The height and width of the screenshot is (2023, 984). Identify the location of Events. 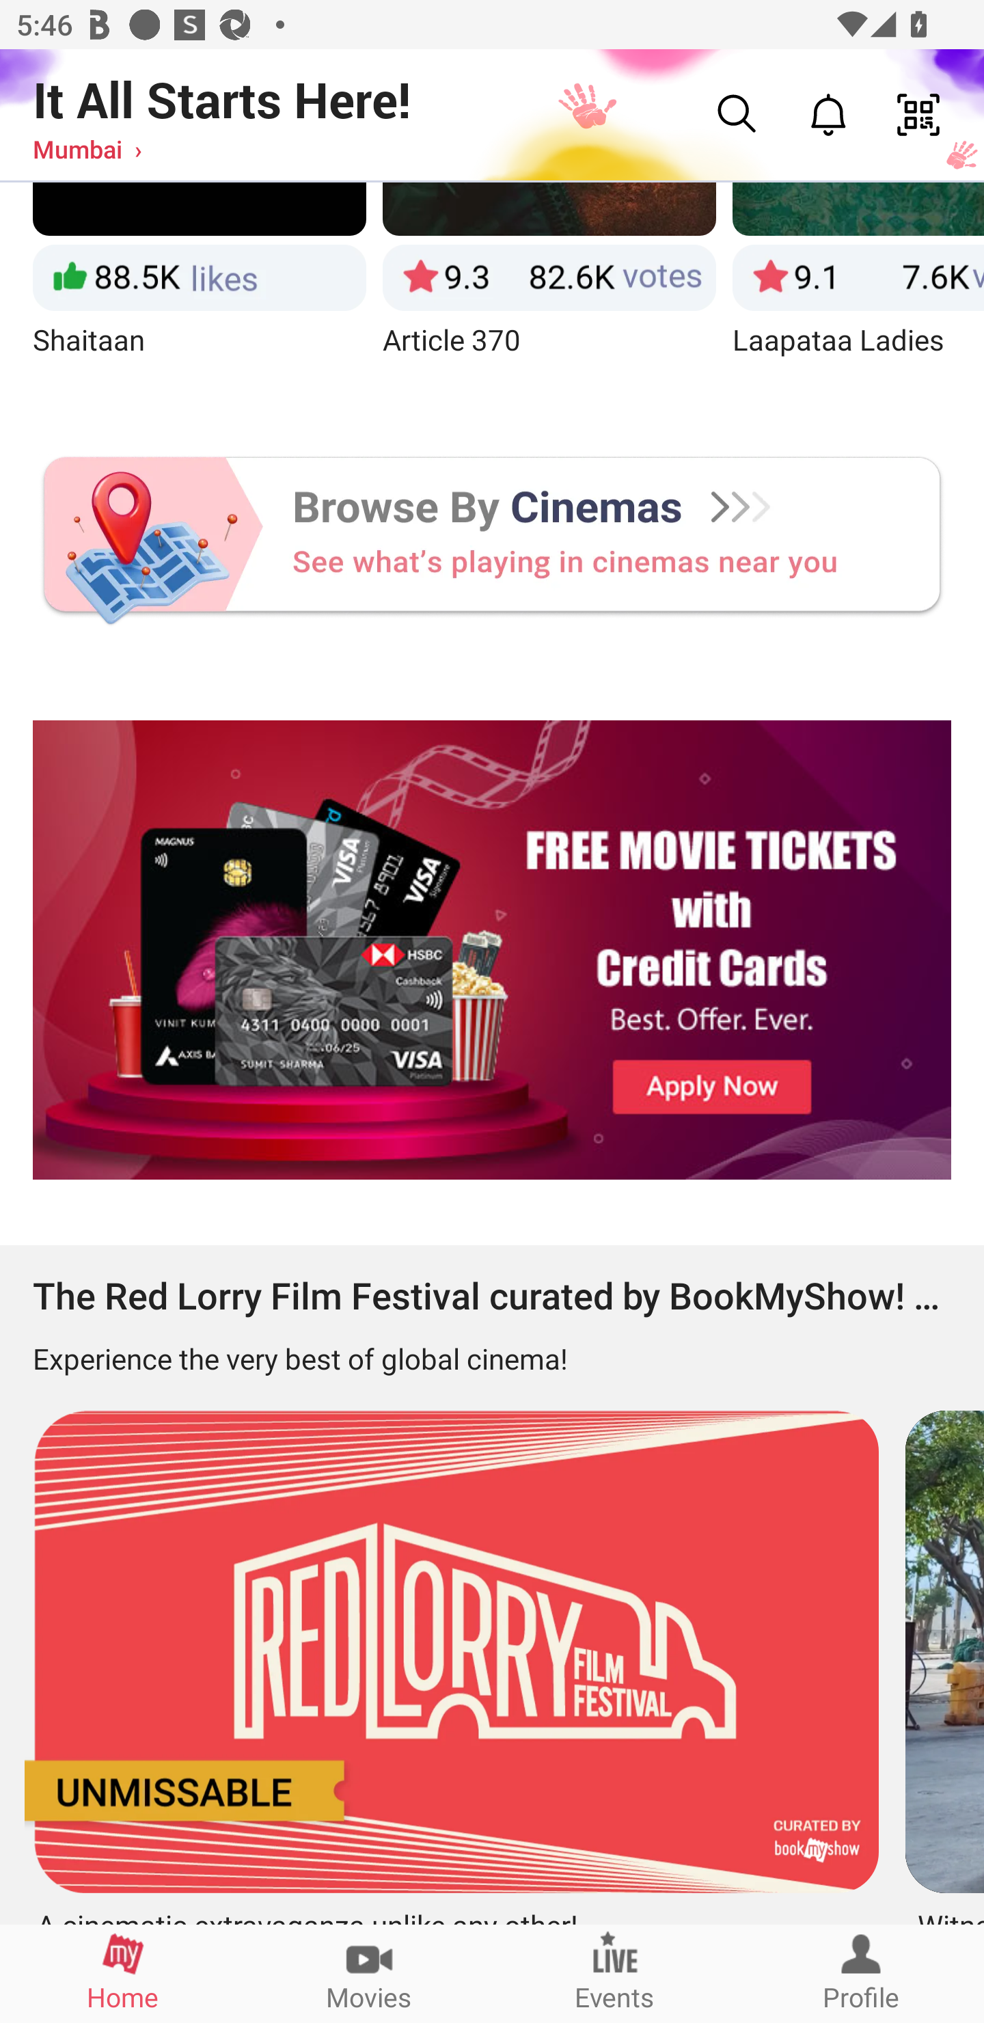
(615, 1973).